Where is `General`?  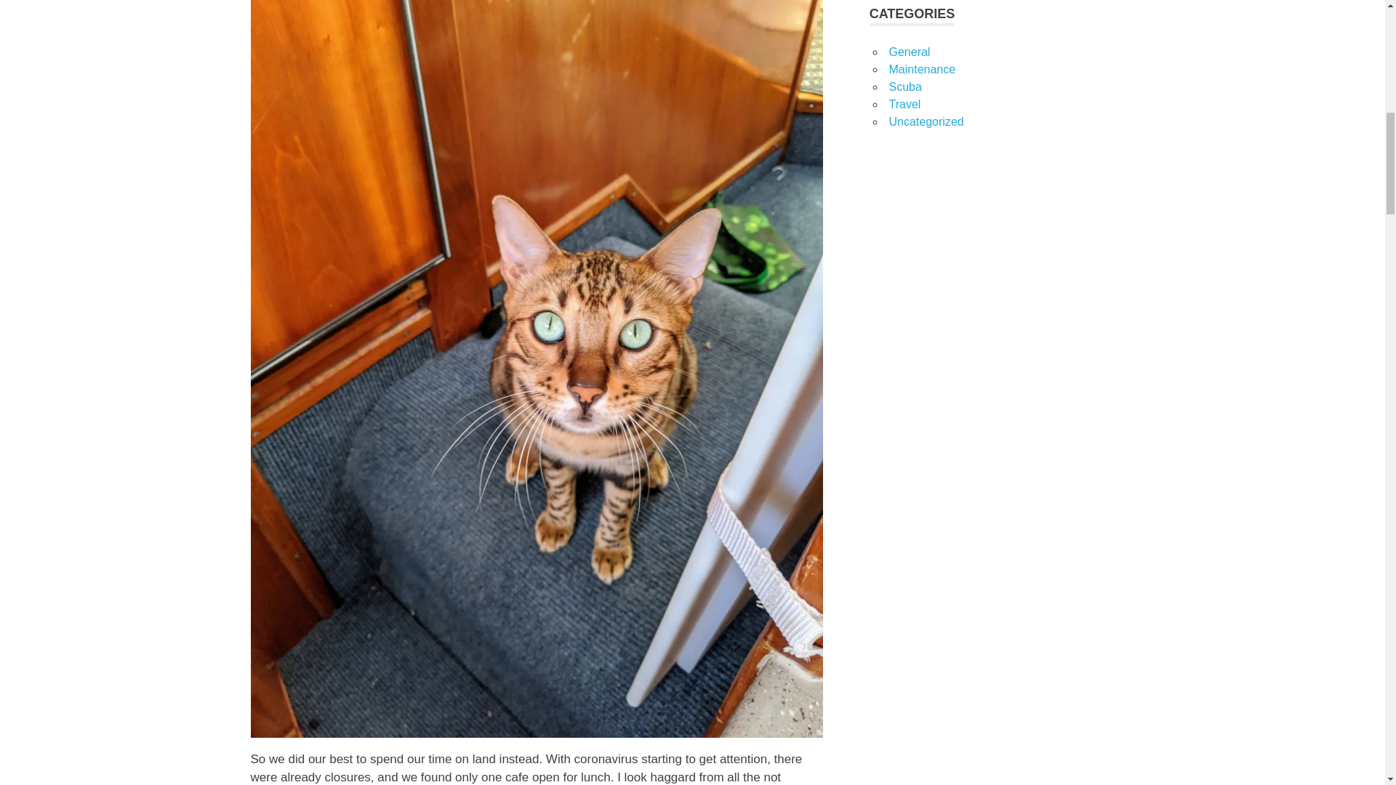
General is located at coordinates (909, 51).